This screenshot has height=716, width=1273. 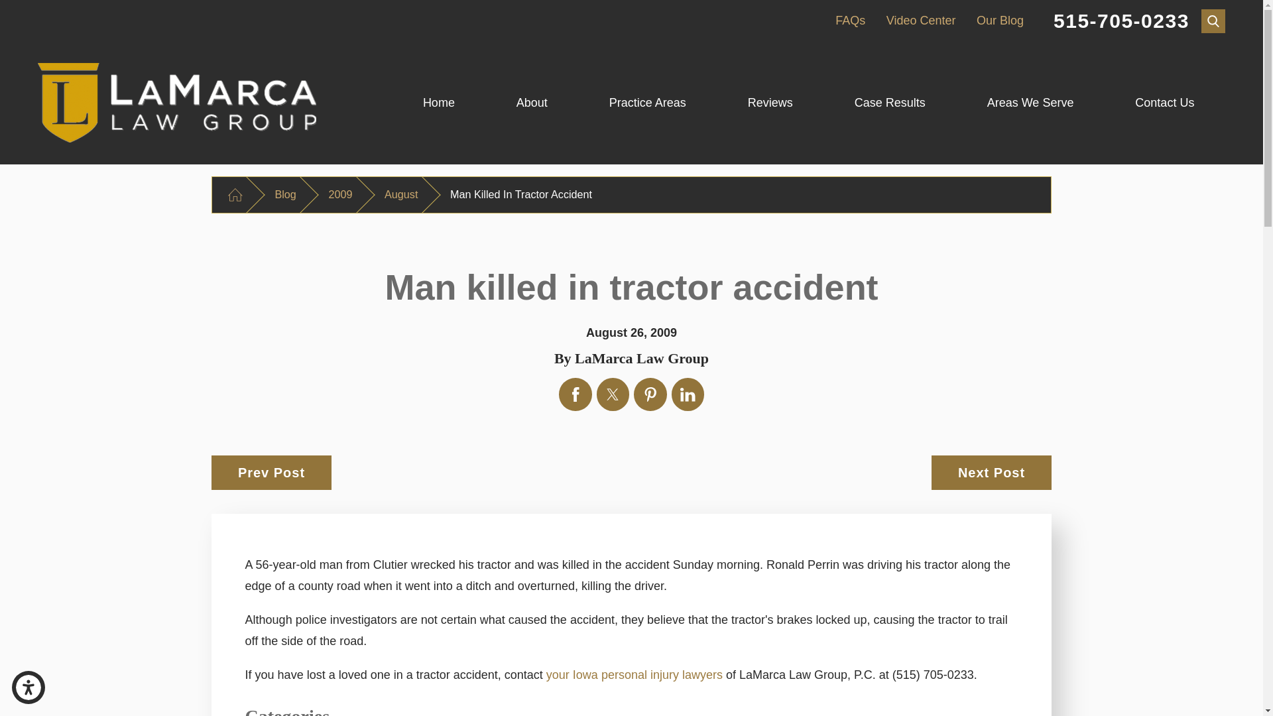 I want to click on Practice Areas, so click(x=647, y=103).